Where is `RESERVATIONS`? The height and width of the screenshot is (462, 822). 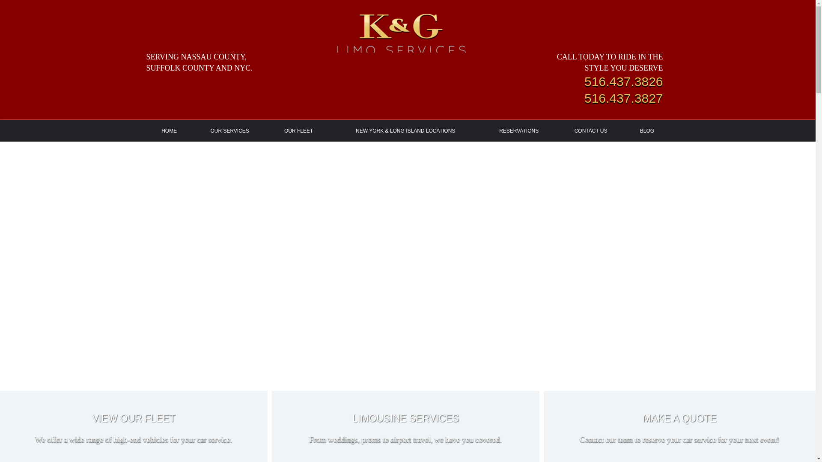 RESERVATIONS is located at coordinates (518, 130).